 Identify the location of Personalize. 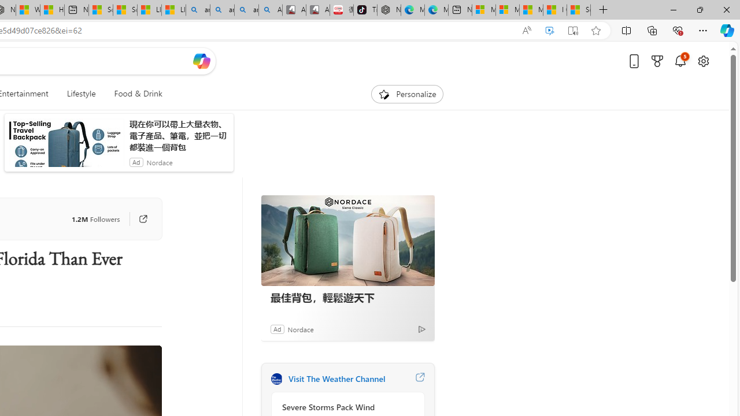
(407, 94).